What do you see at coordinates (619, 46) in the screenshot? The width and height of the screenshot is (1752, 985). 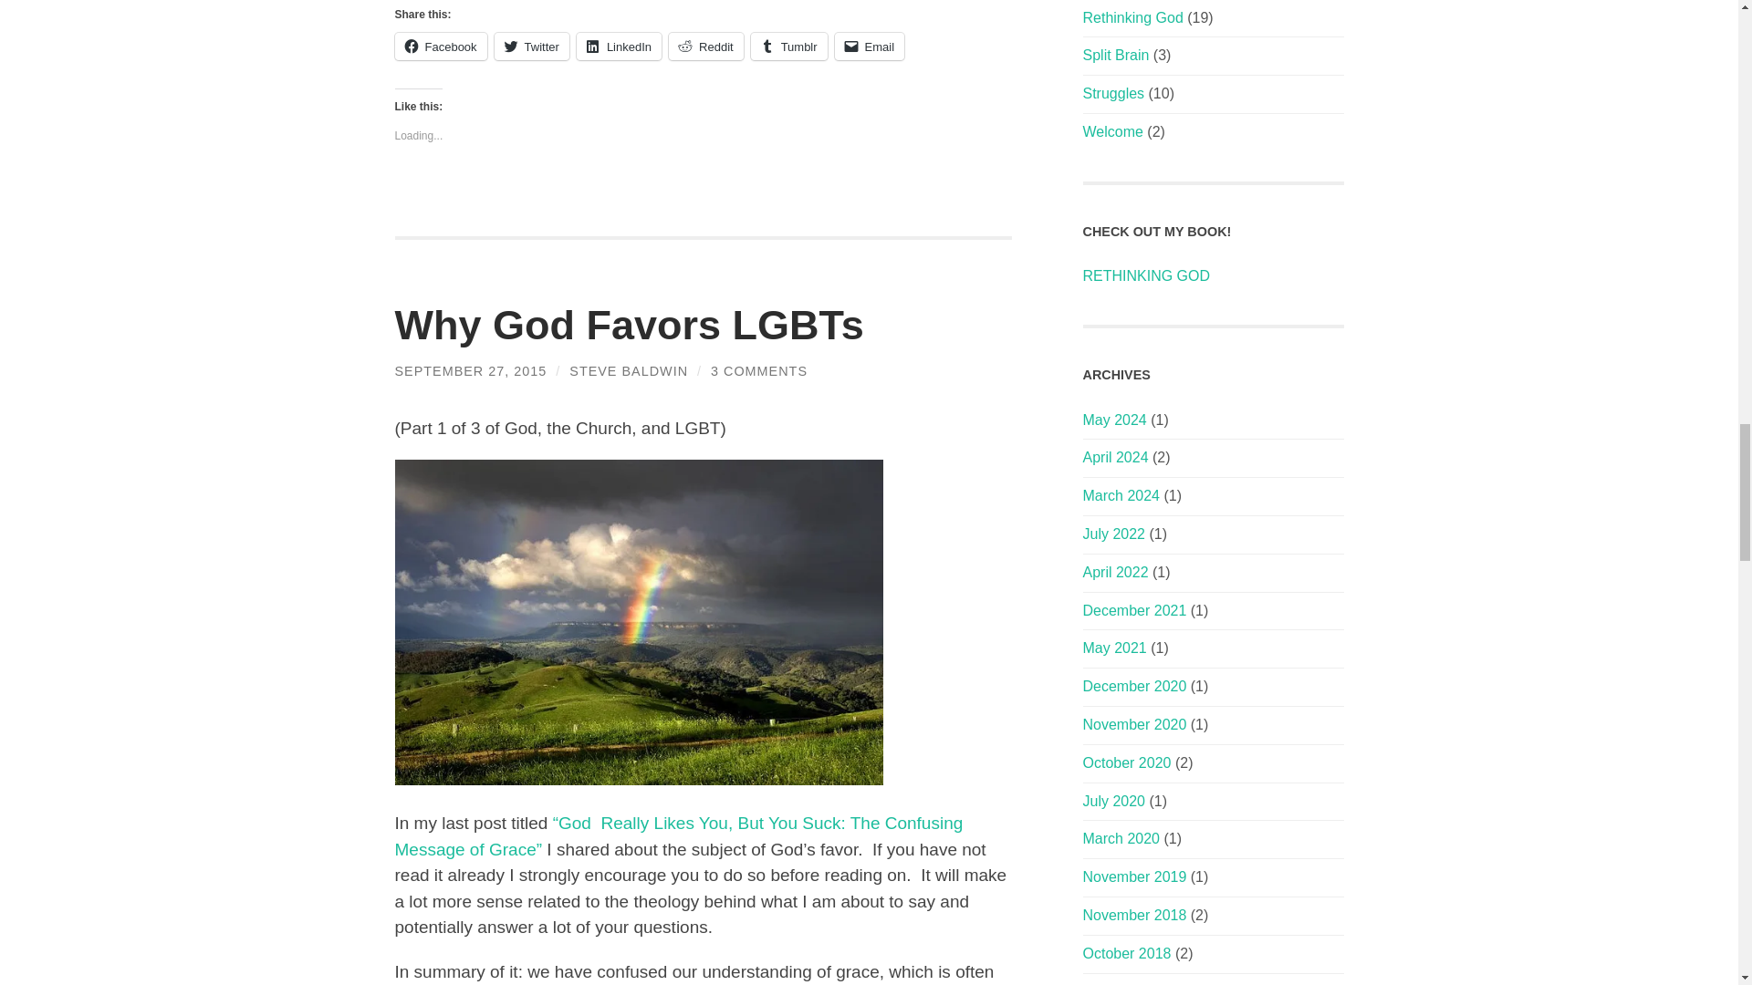 I see `Click to share on LinkedIn` at bounding box center [619, 46].